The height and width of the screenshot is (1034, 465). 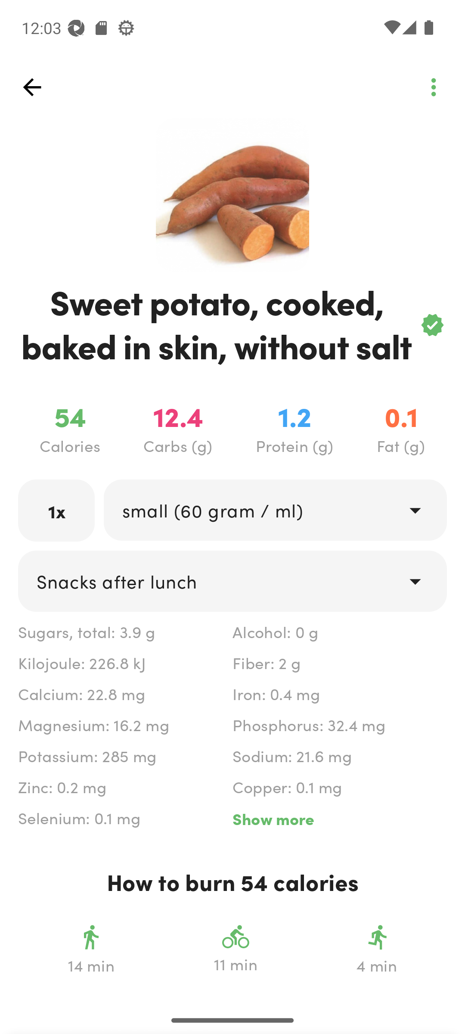 What do you see at coordinates (232, 581) in the screenshot?
I see `drop_down Snacks after lunch` at bounding box center [232, 581].